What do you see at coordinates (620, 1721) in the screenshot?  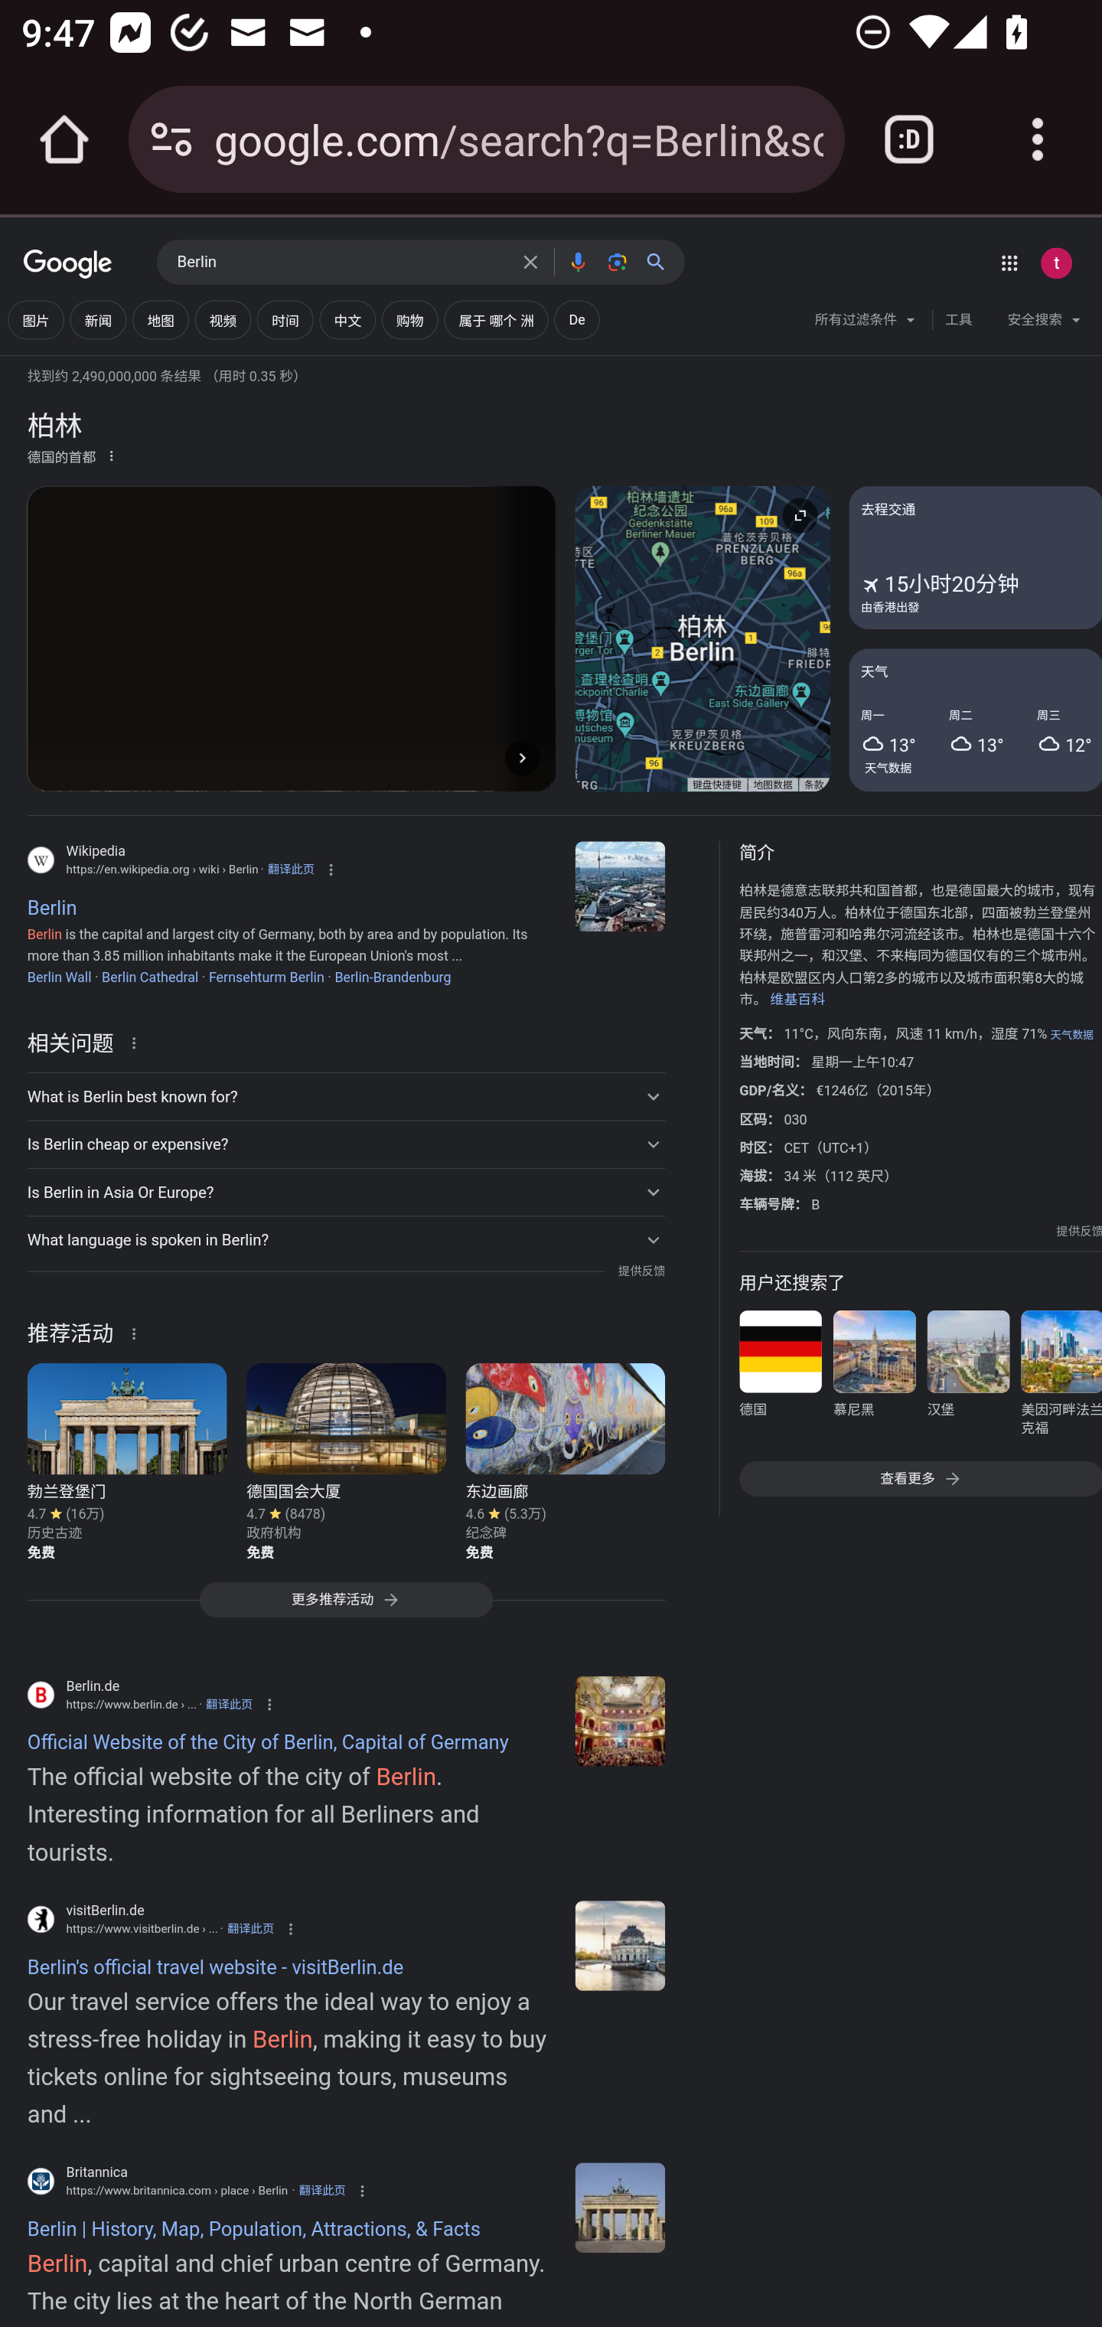 I see `en` at bounding box center [620, 1721].